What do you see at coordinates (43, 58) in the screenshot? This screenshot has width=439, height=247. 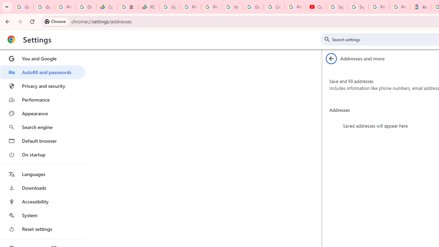 I see `You and Google` at bounding box center [43, 58].